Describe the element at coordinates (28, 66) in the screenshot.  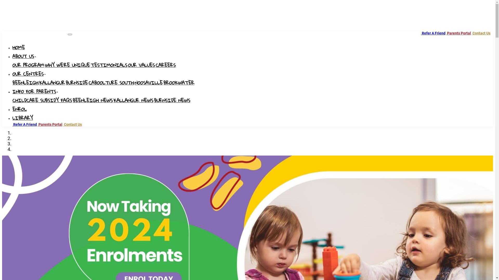
I see `OUR PROGRAM` at that location.